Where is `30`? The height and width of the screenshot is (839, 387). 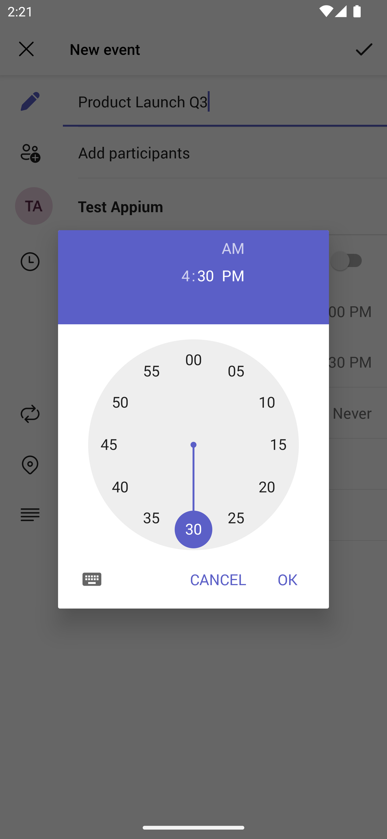
30 is located at coordinates (206, 275).